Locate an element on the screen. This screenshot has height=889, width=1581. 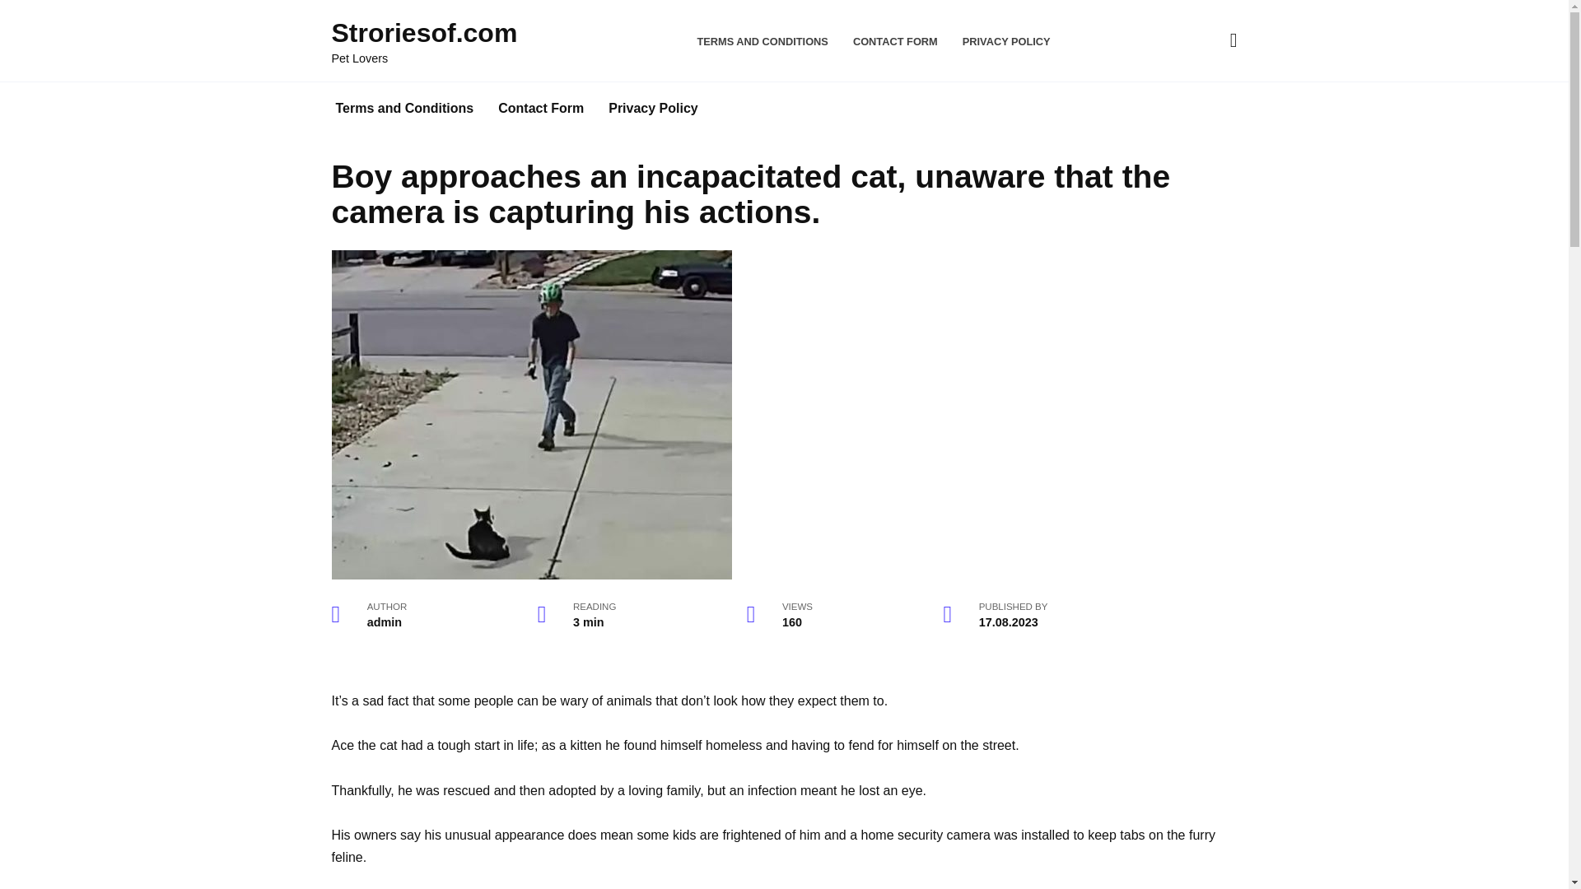
Stroriesof.com is located at coordinates (423, 33).